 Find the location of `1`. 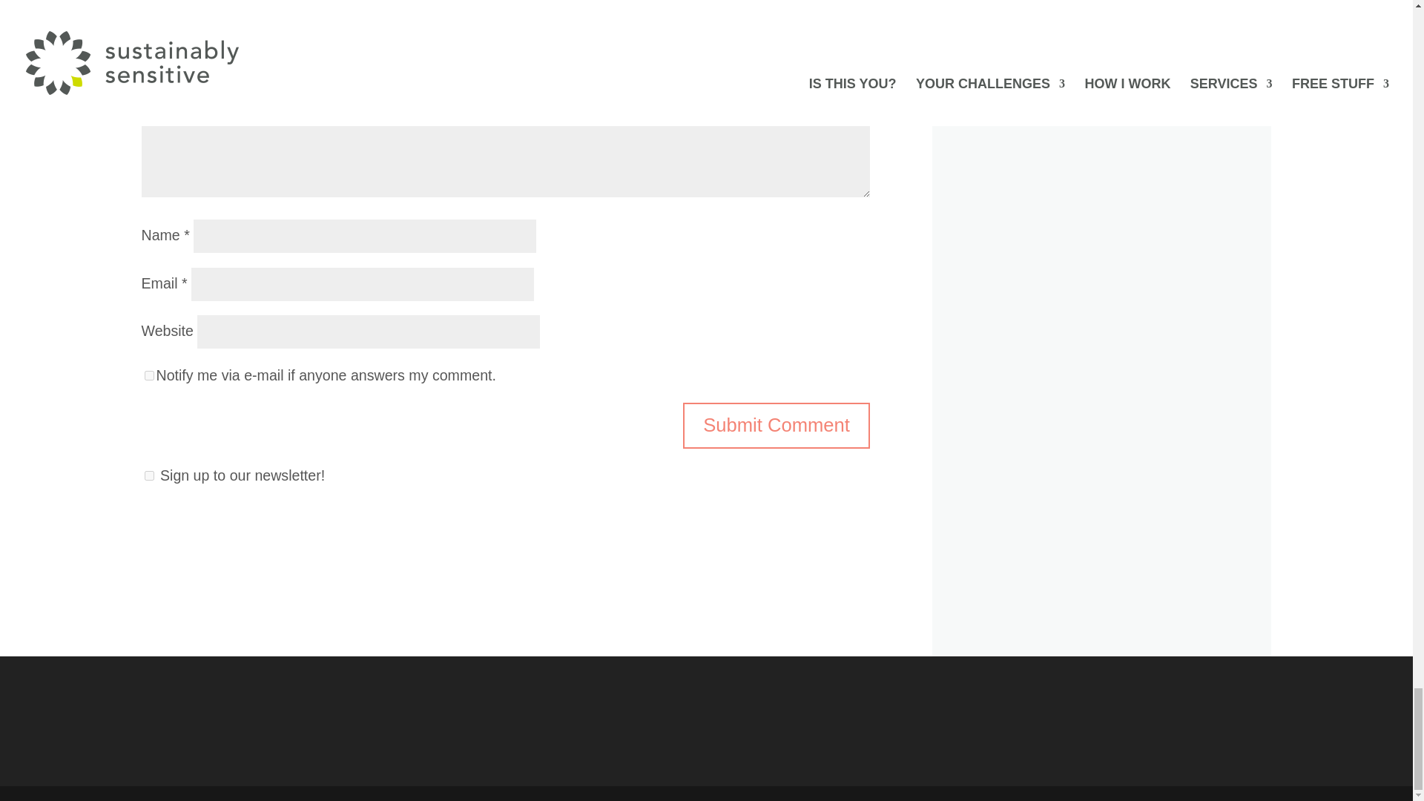

1 is located at coordinates (148, 476).